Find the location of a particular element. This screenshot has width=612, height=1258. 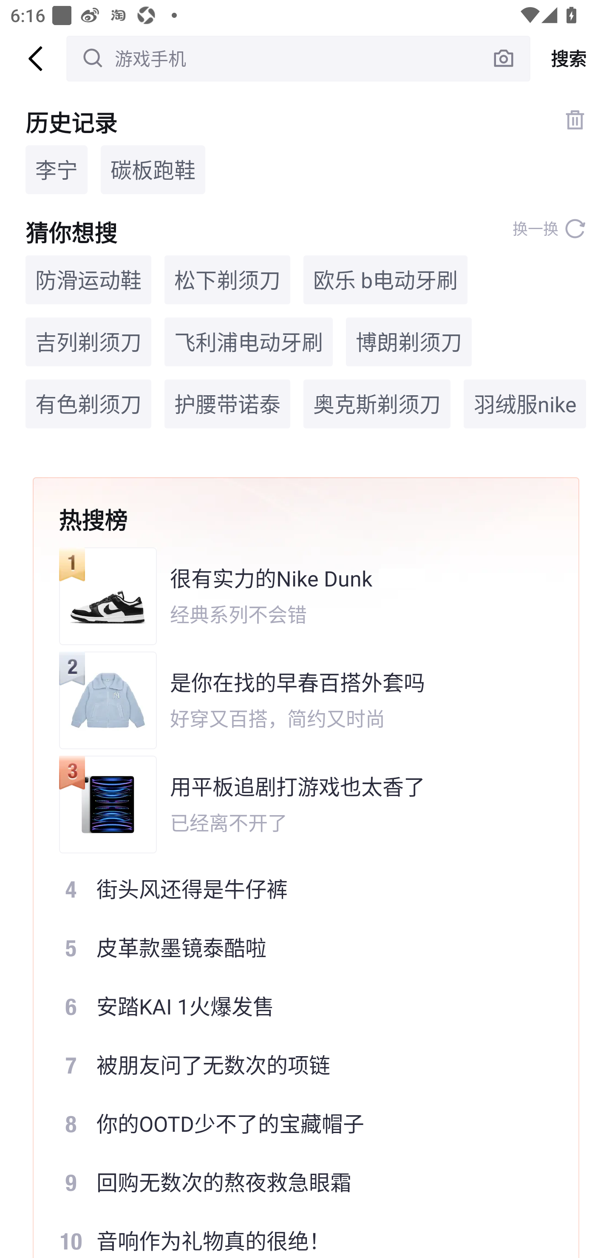

搜索 is located at coordinates (571, 59).